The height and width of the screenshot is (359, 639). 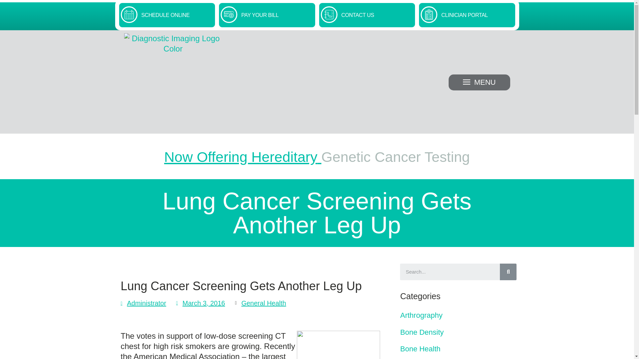 What do you see at coordinates (508, 272) in the screenshot?
I see `Search` at bounding box center [508, 272].